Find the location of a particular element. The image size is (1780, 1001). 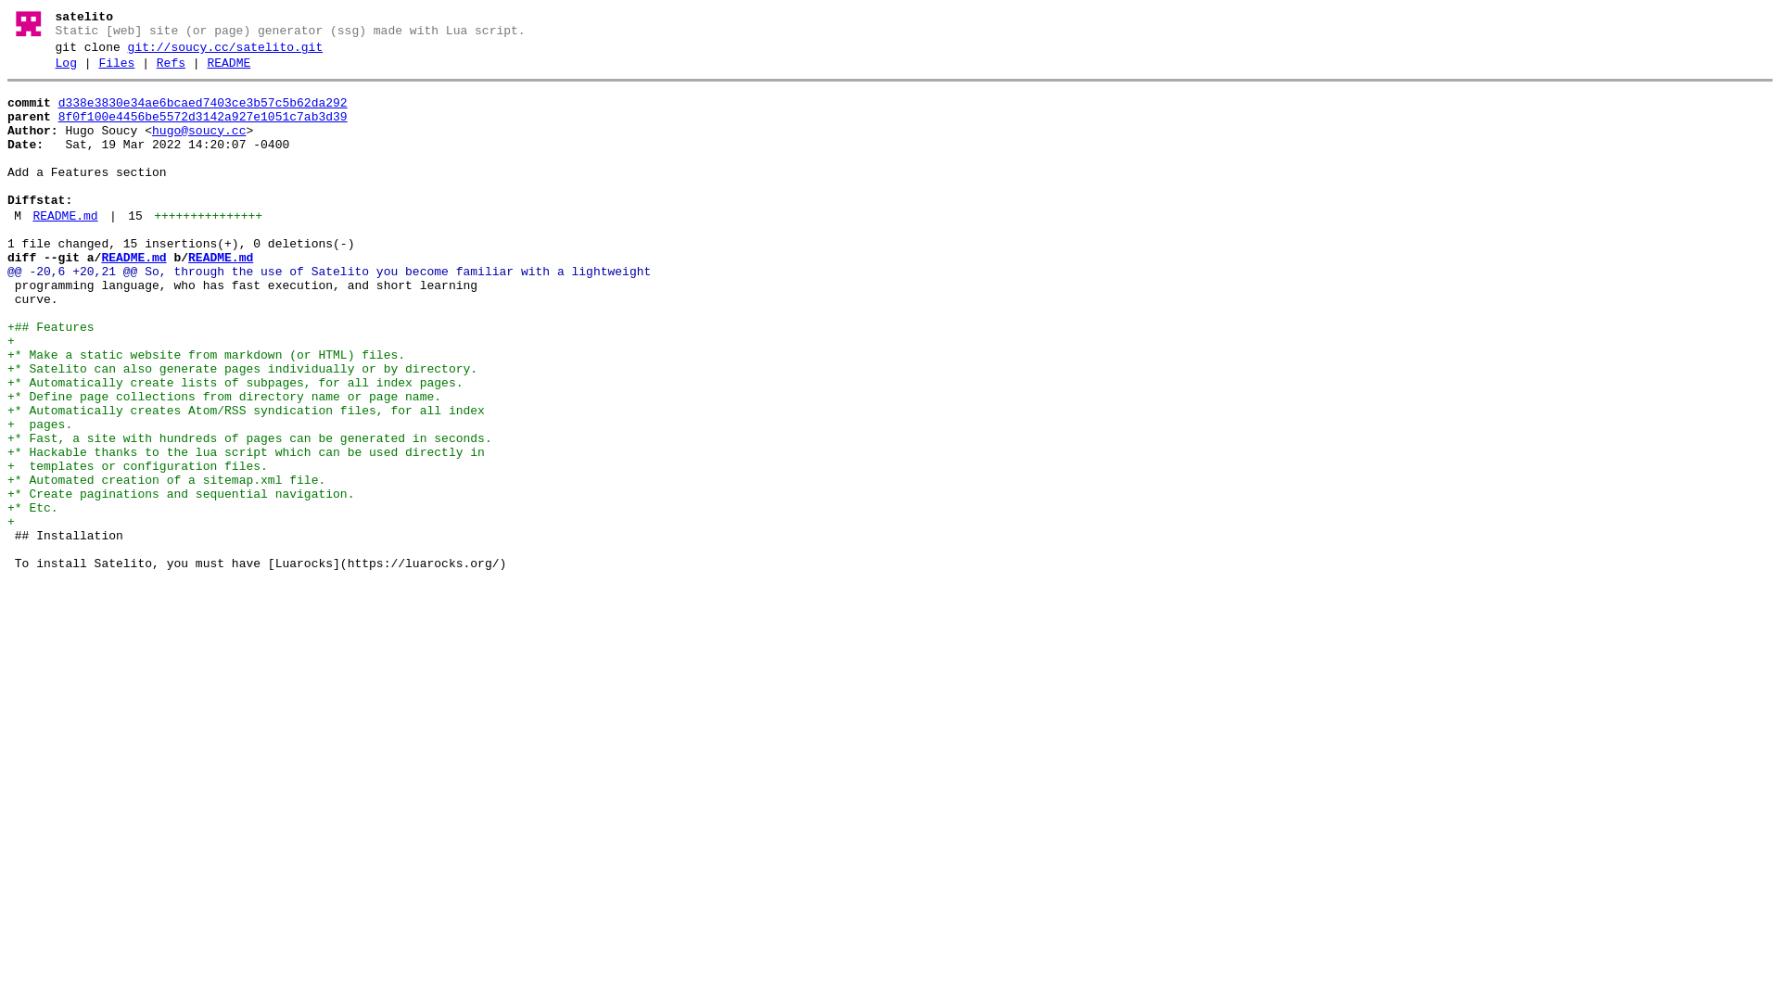

hugo@soucy.cc is located at coordinates (198, 132).